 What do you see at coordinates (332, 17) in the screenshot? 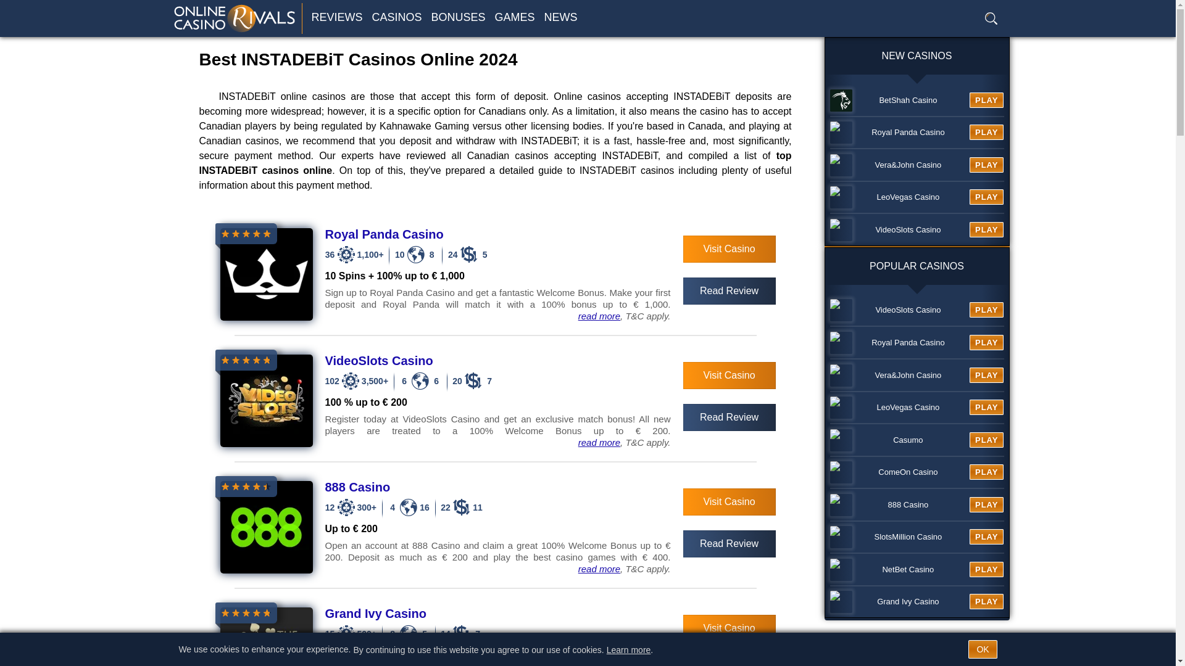
I see `REVIEWS` at bounding box center [332, 17].